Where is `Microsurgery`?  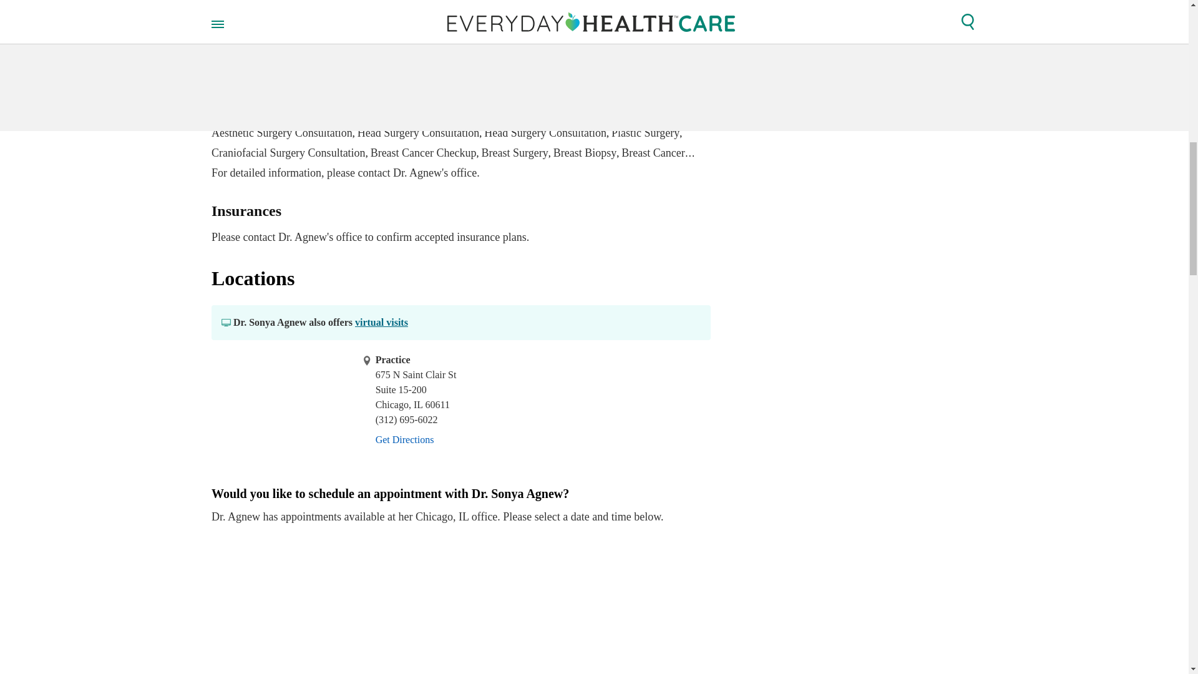
Microsurgery is located at coordinates (242, 92).